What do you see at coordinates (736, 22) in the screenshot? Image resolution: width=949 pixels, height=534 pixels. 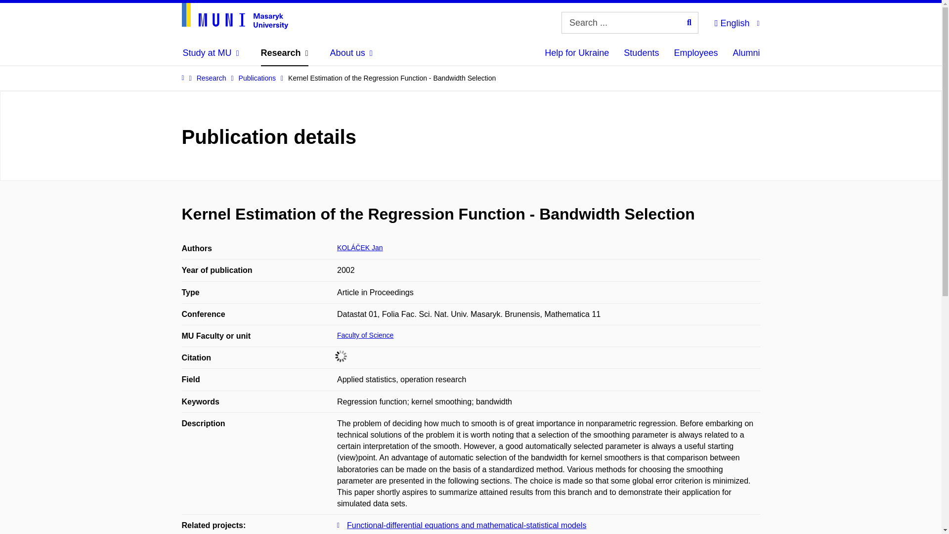 I see `English` at bounding box center [736, 22].